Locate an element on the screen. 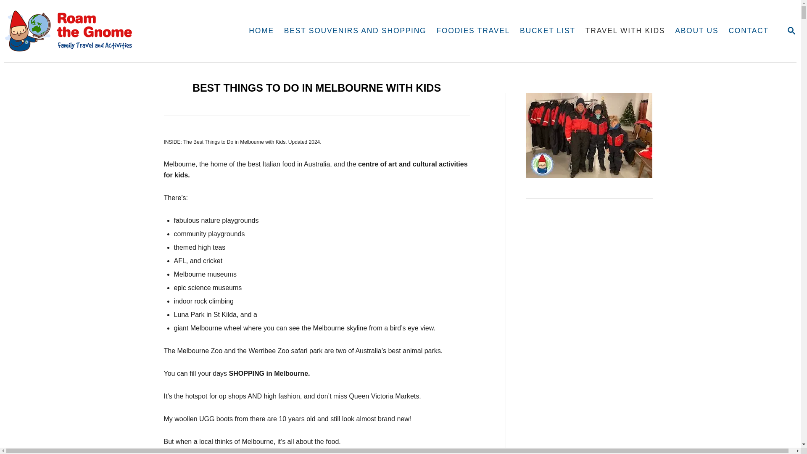 The image size is (807, 454). ABOUT US is located at coordinates (696, 31).